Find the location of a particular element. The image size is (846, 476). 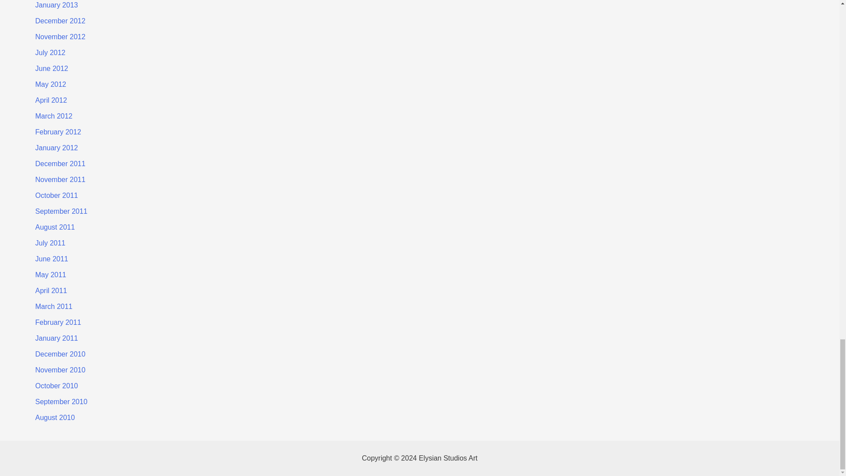

September 2011 is located at coordinates (61, 211).